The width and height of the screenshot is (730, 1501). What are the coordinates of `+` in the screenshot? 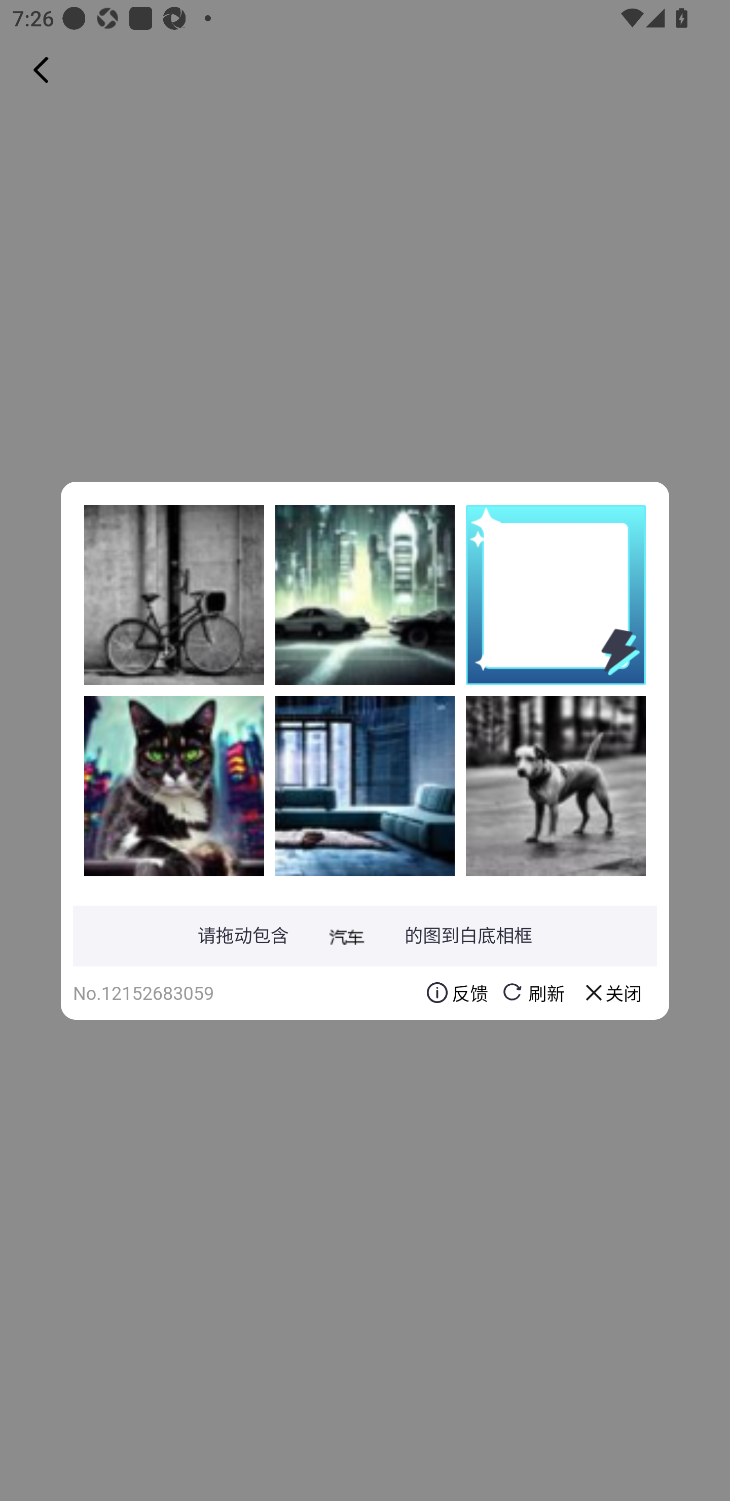 It's located at (174, 785).